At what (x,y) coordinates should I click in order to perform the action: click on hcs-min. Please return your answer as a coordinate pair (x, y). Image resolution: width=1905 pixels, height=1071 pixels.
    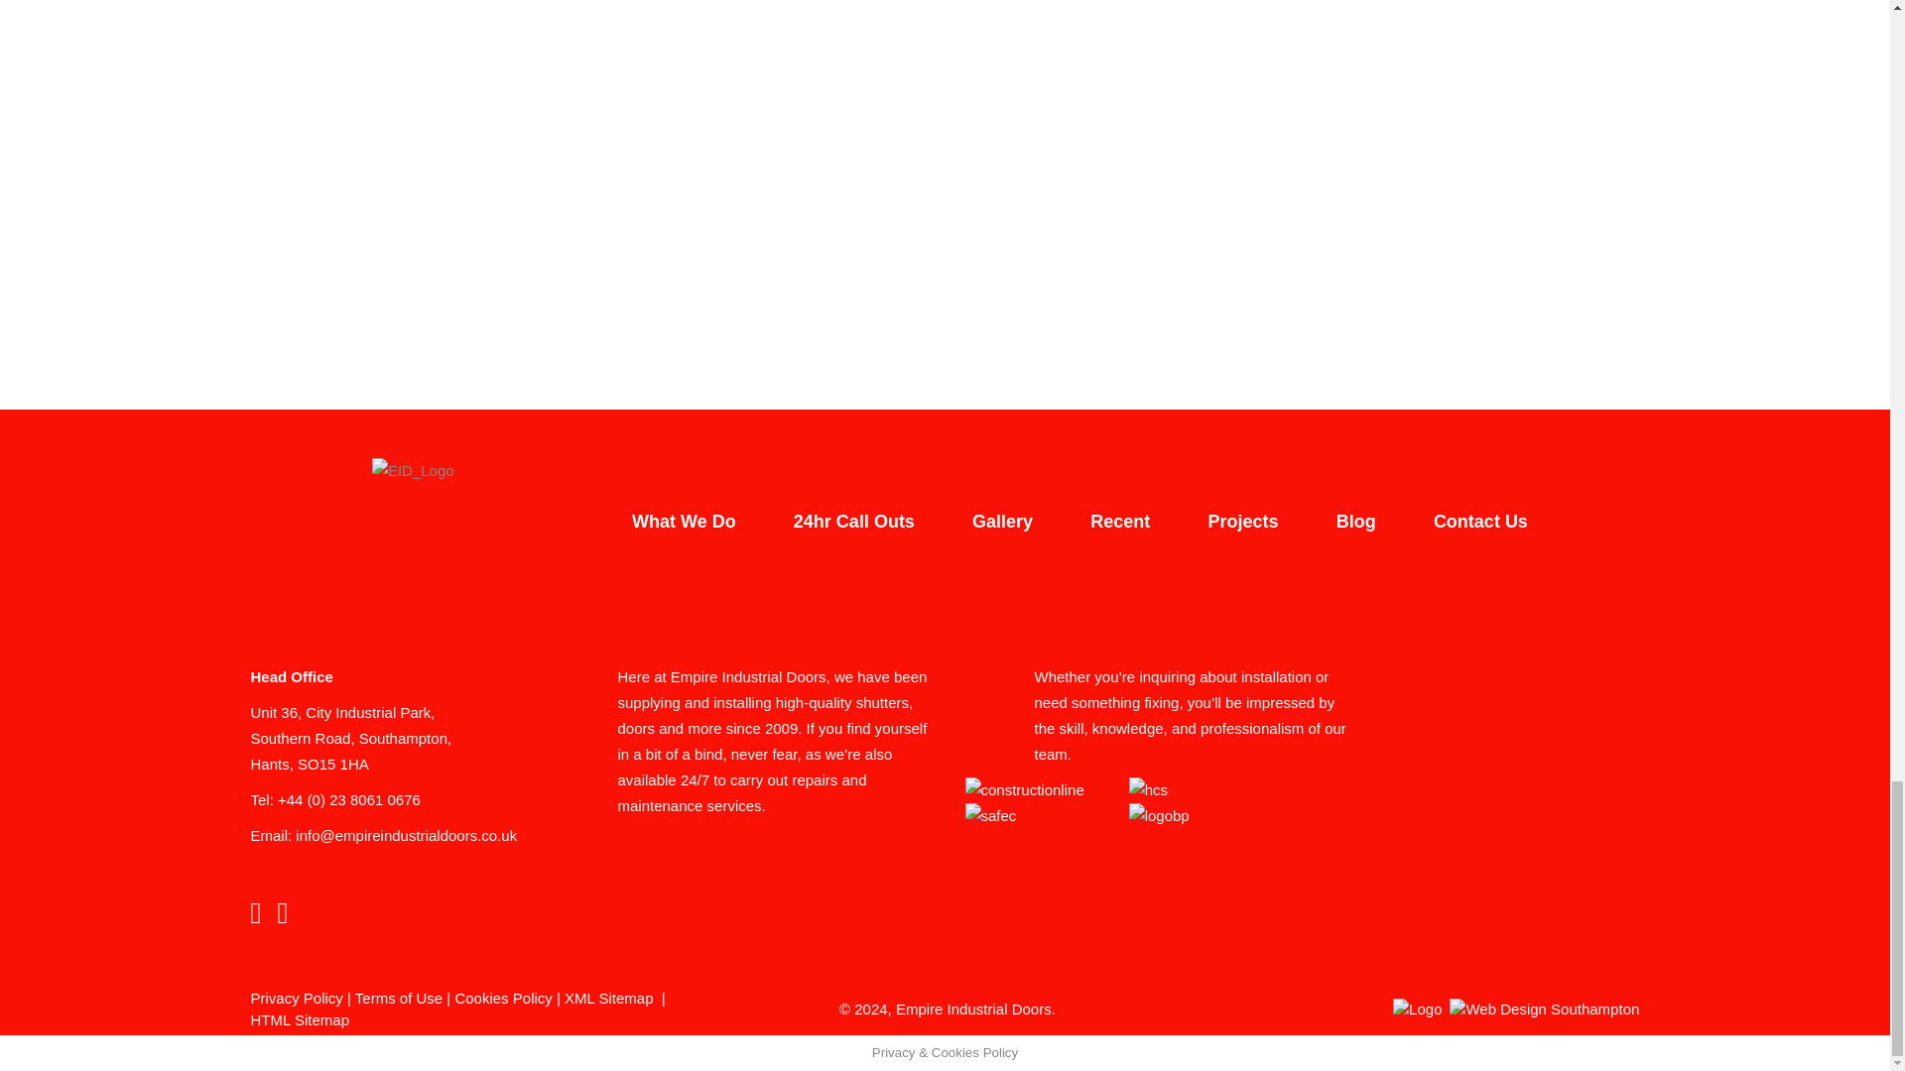
    Looking at the image, I should click on (1148, 790).